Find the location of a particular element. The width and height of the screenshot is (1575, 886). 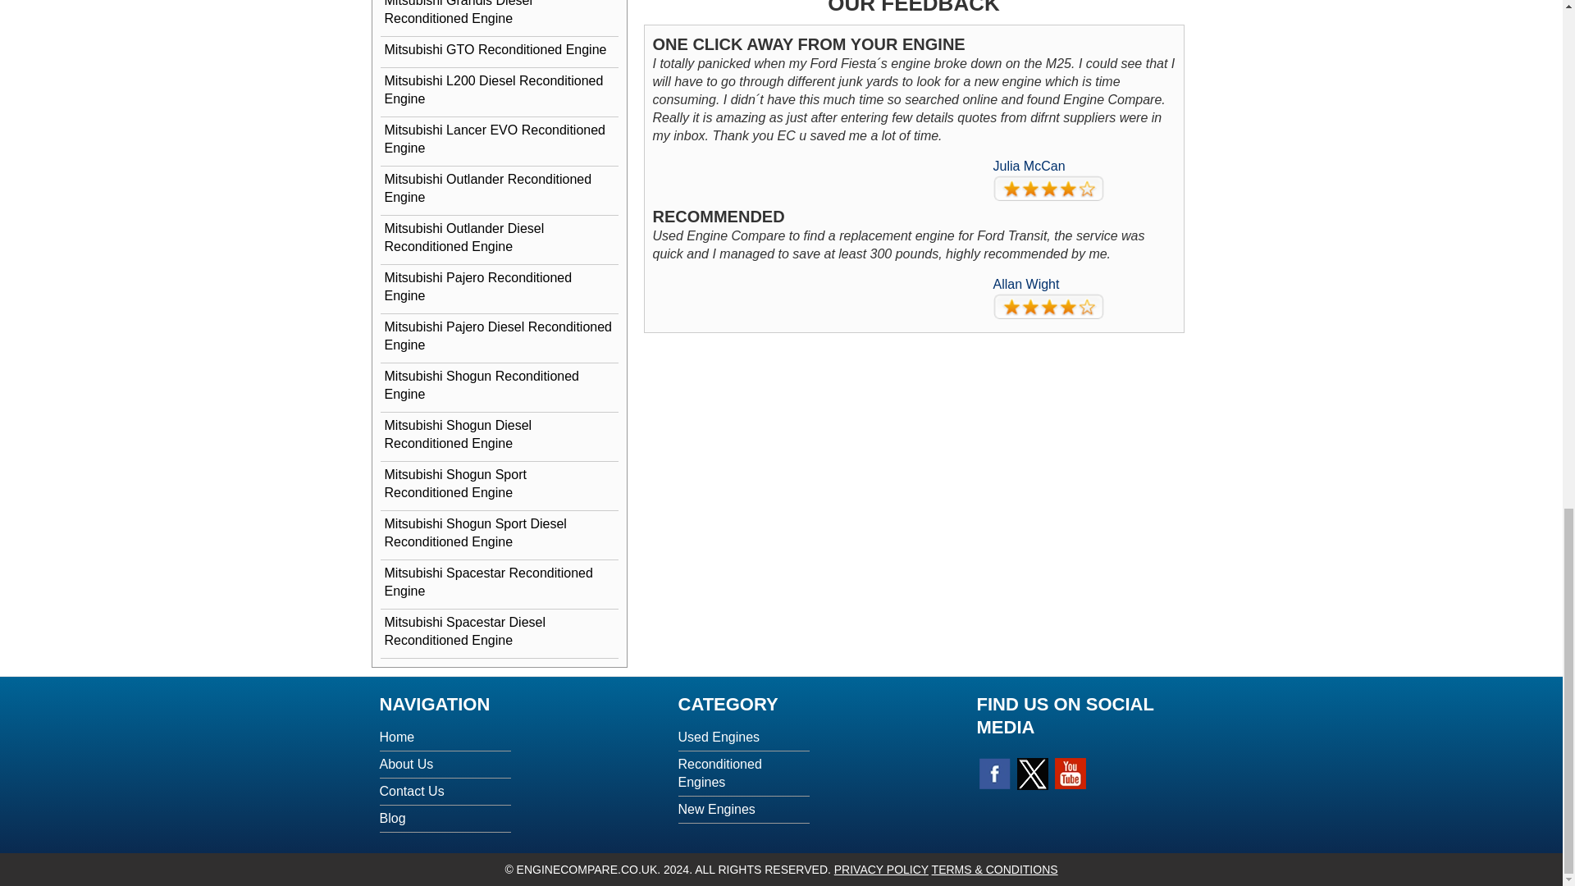

Engine Compare Facebook Profile is located at coordinates (1033, 774).